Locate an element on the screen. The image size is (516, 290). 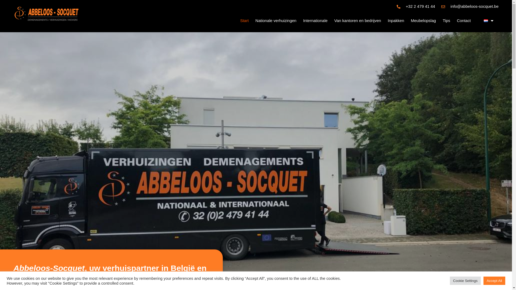
Sint-Genesius-Rode (1640) is located at coordinates (238, 221).